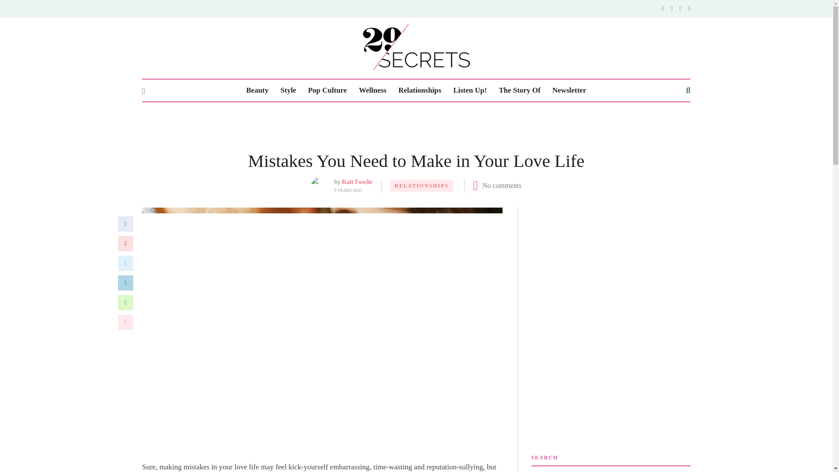 The image size is (839, 472). What do you see at coordinates (469, 90) in the screenshot?
I see `Listen Up!` at bounding box center [469, 90].